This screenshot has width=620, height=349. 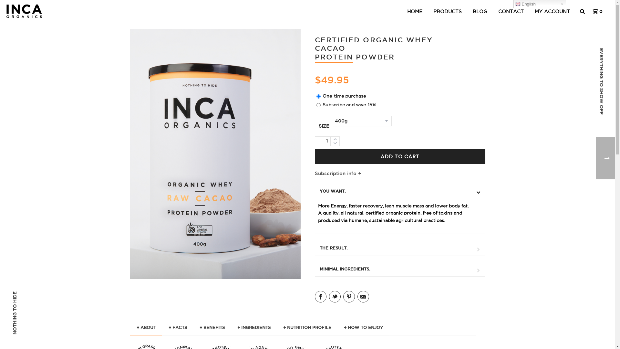 What do you see at coordinates (327, 141) in the screenshot?
I see `Qty` at bounding box center [327, 141].